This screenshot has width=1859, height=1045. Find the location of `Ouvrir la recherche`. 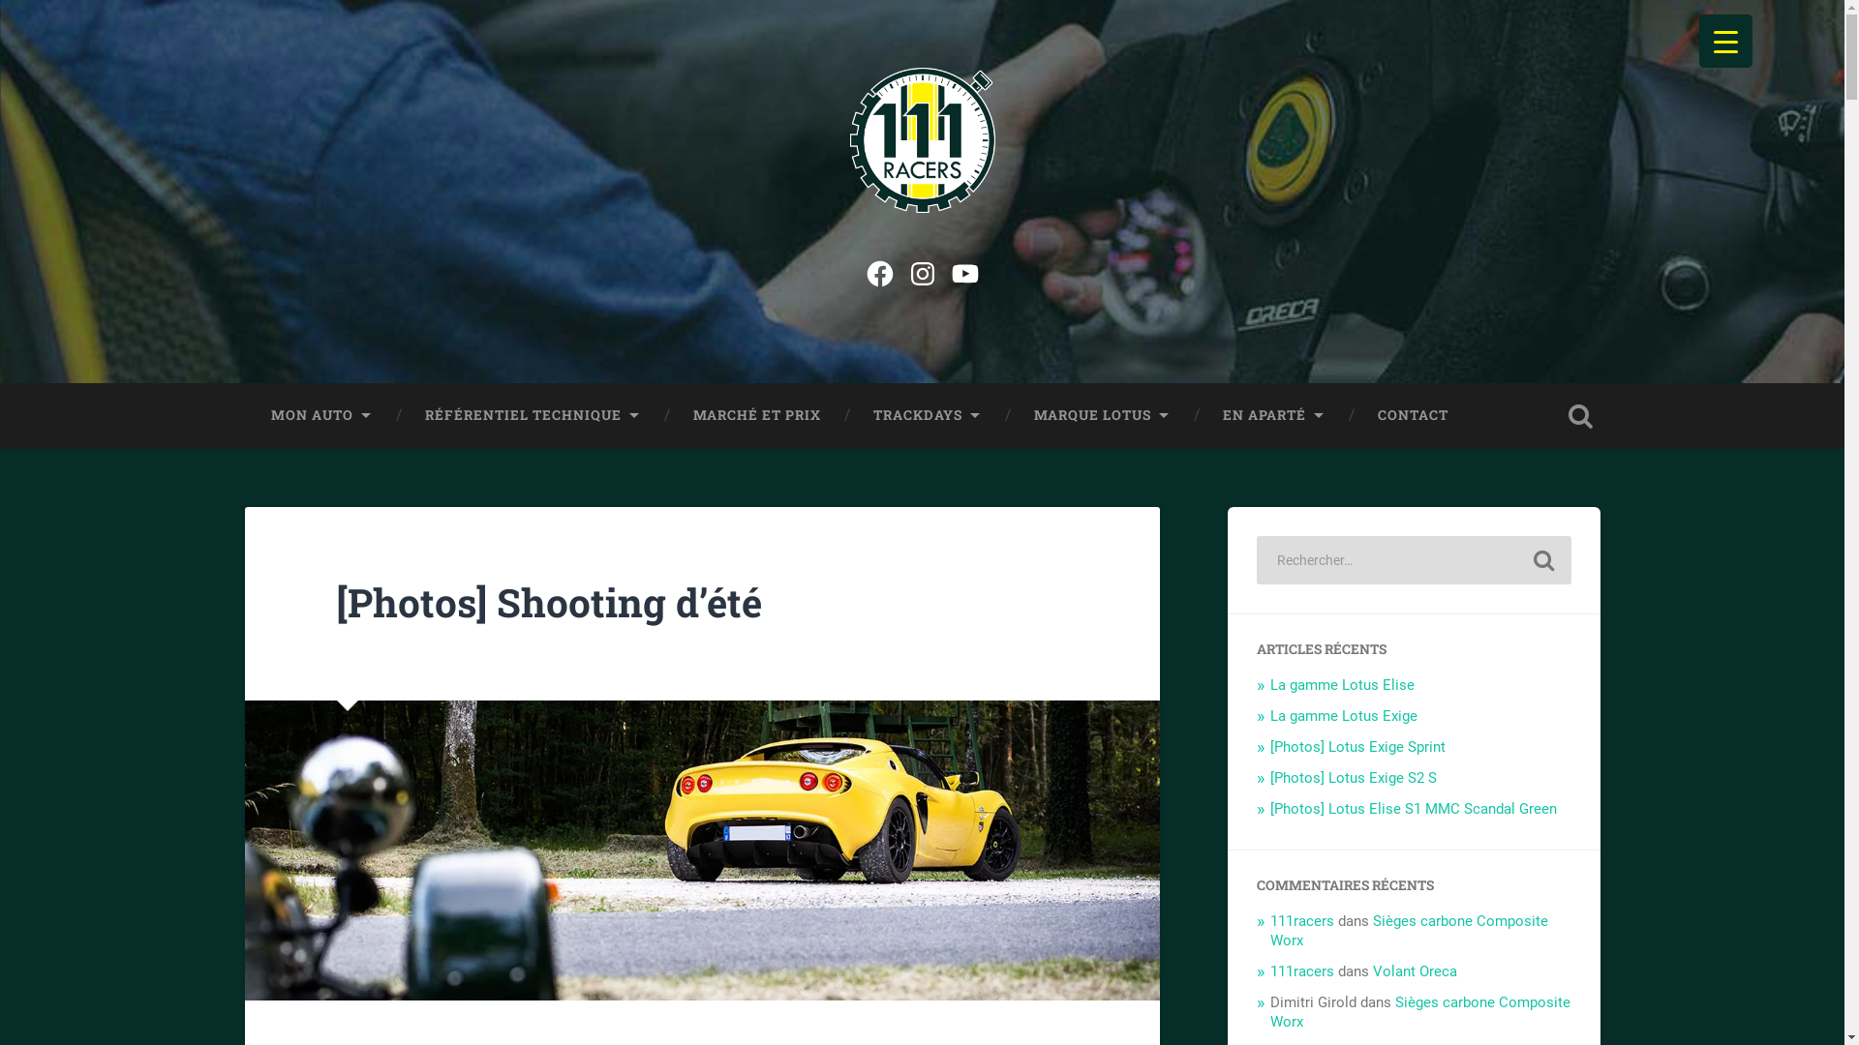

Ouvrir la recherche is located at coordinates (1580, 416).